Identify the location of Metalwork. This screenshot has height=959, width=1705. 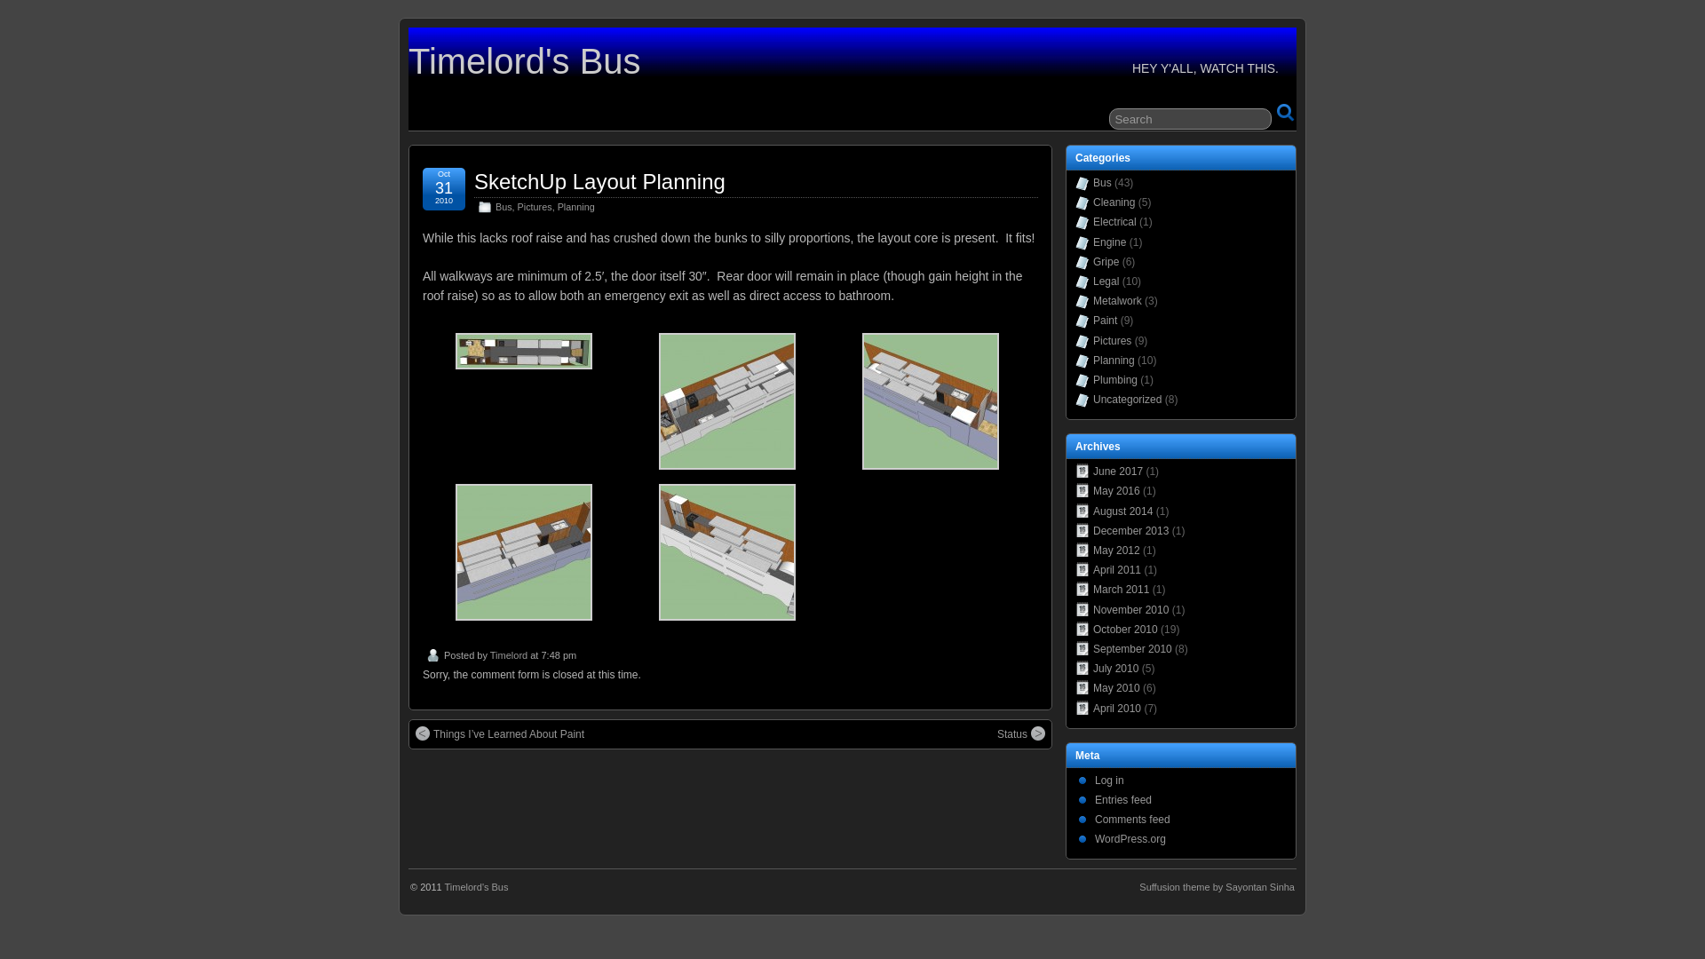
(1117, 301).